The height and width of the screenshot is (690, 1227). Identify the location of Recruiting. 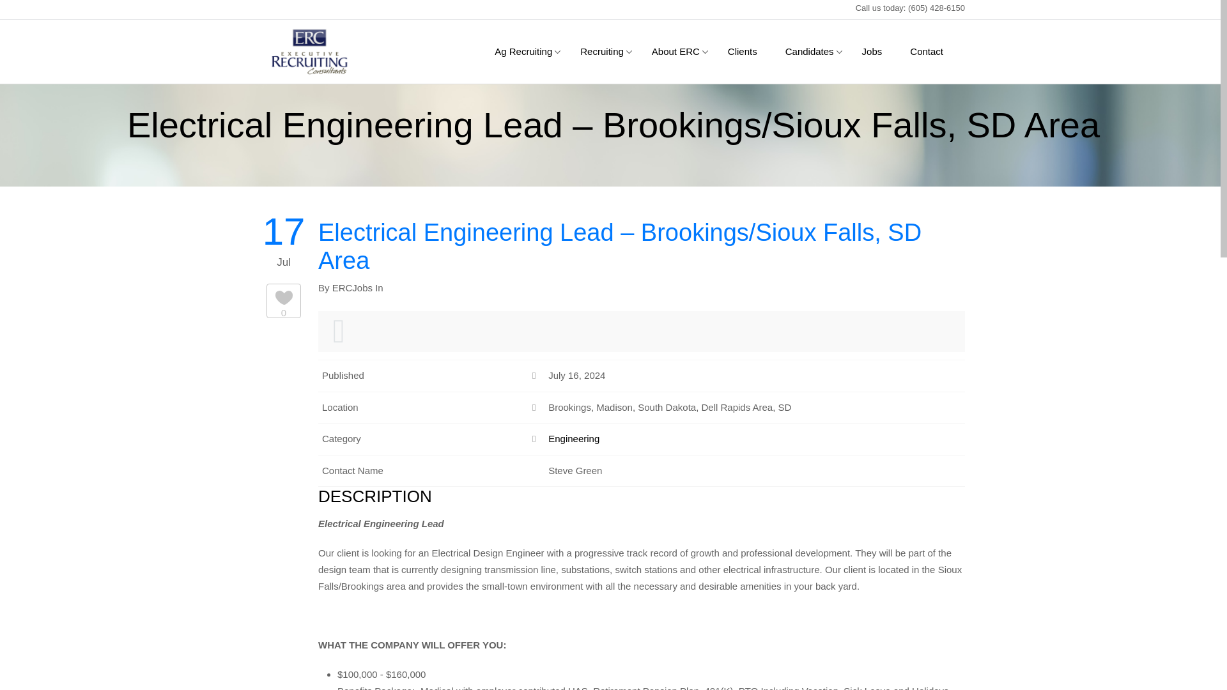
(602, 51).